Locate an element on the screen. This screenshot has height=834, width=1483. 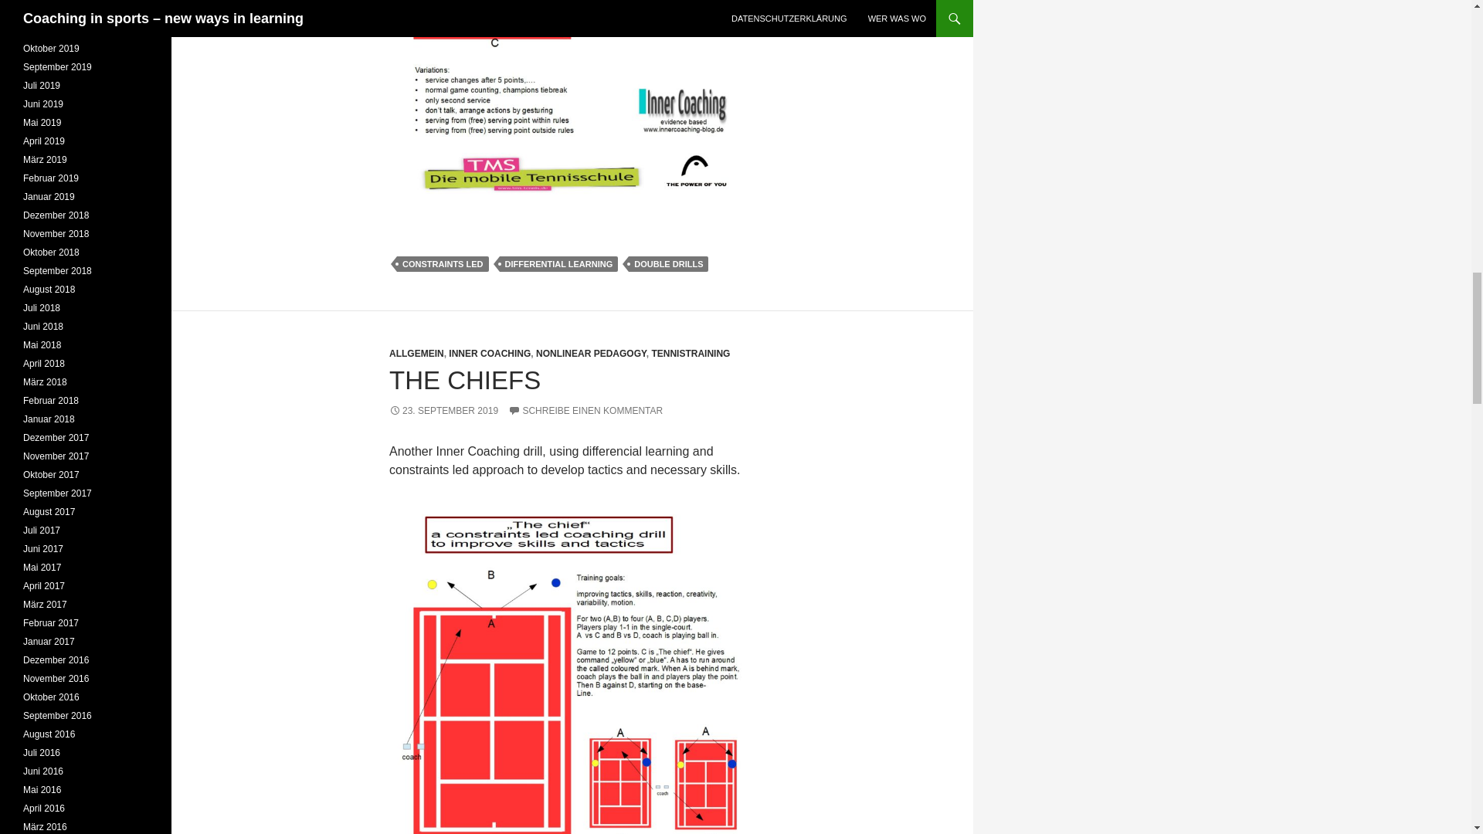
INNER COACHING is located at coordinates (490, 354).